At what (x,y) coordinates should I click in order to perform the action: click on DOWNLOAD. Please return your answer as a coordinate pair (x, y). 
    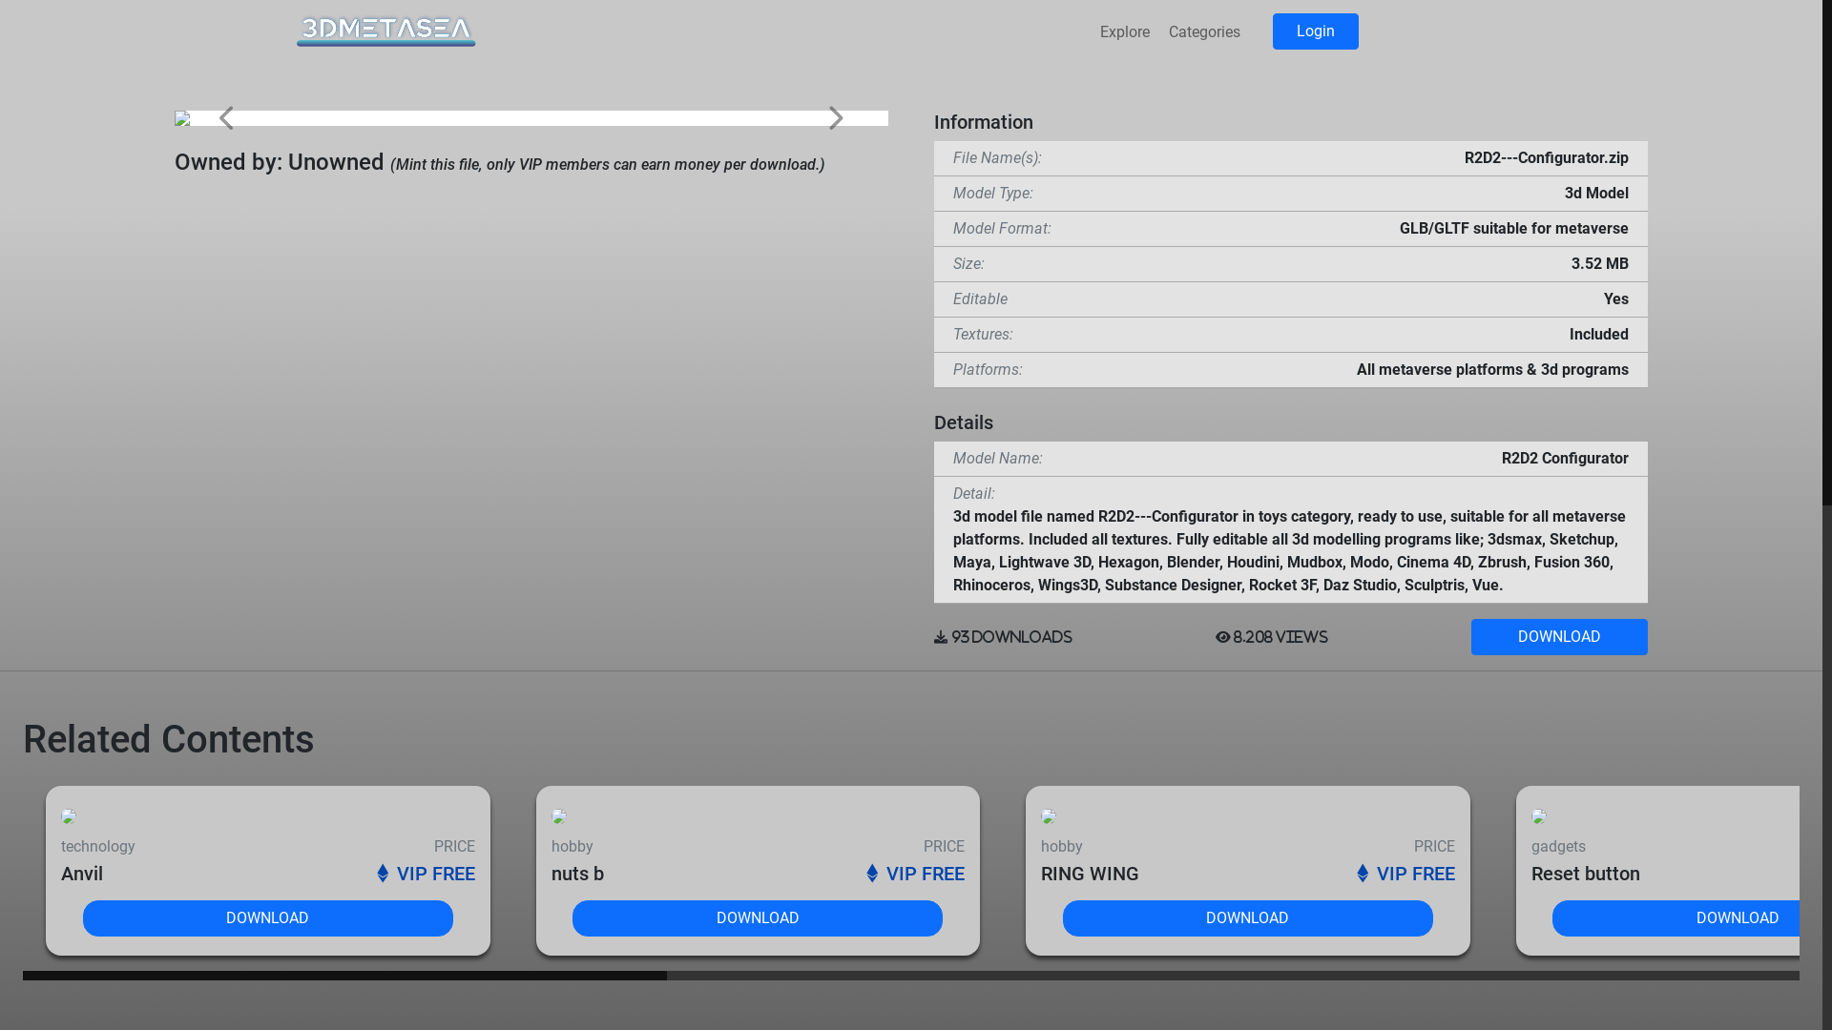
    Looking at the image, I should click on (1312, 918).